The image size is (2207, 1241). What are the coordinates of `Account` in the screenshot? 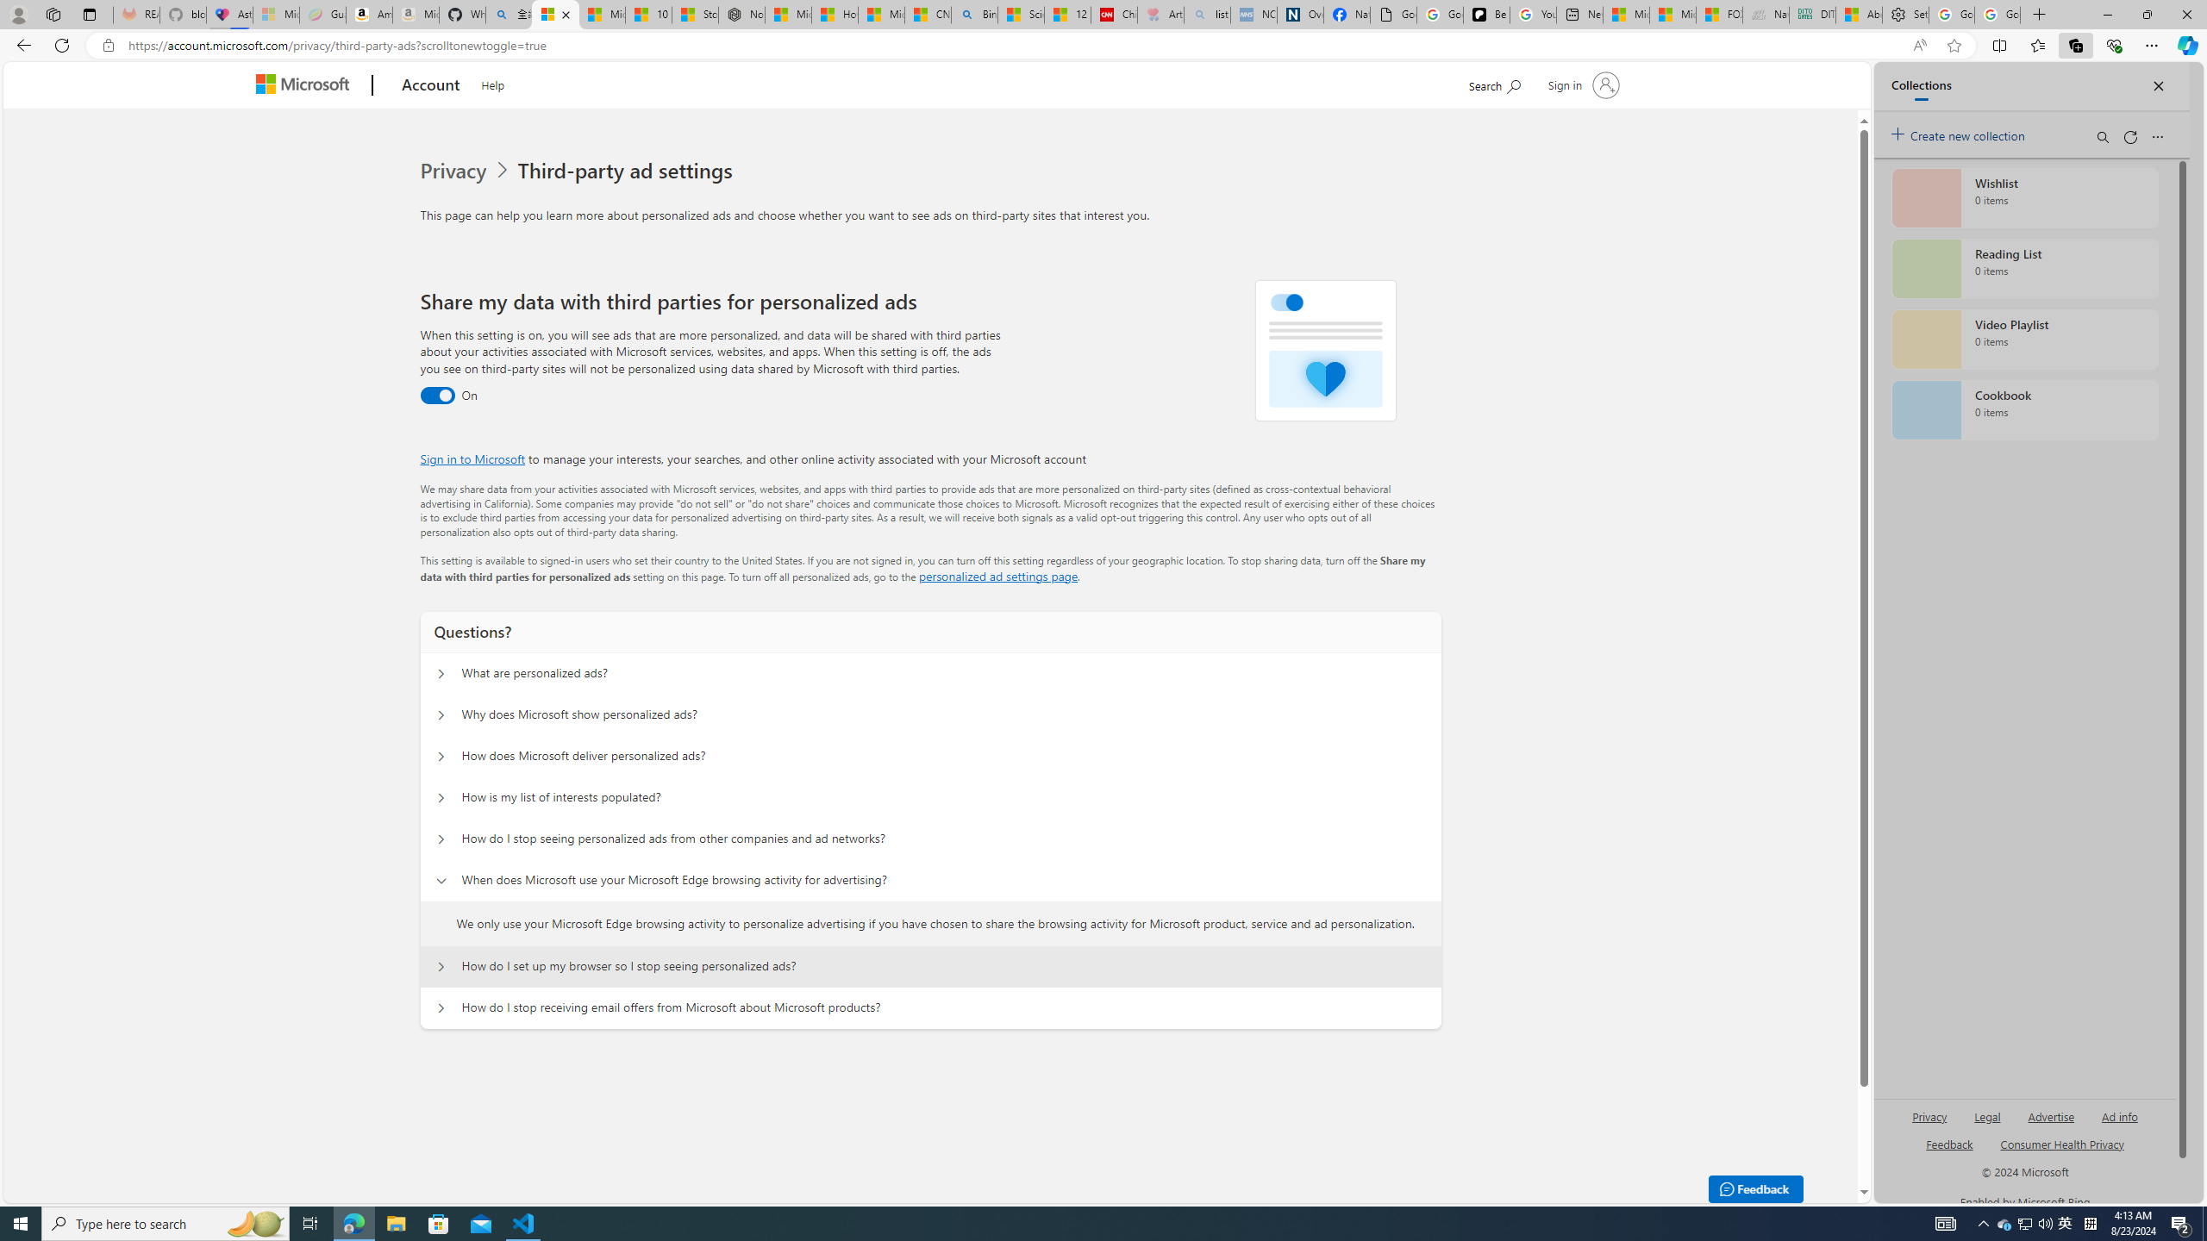 It's located at (429, 86).